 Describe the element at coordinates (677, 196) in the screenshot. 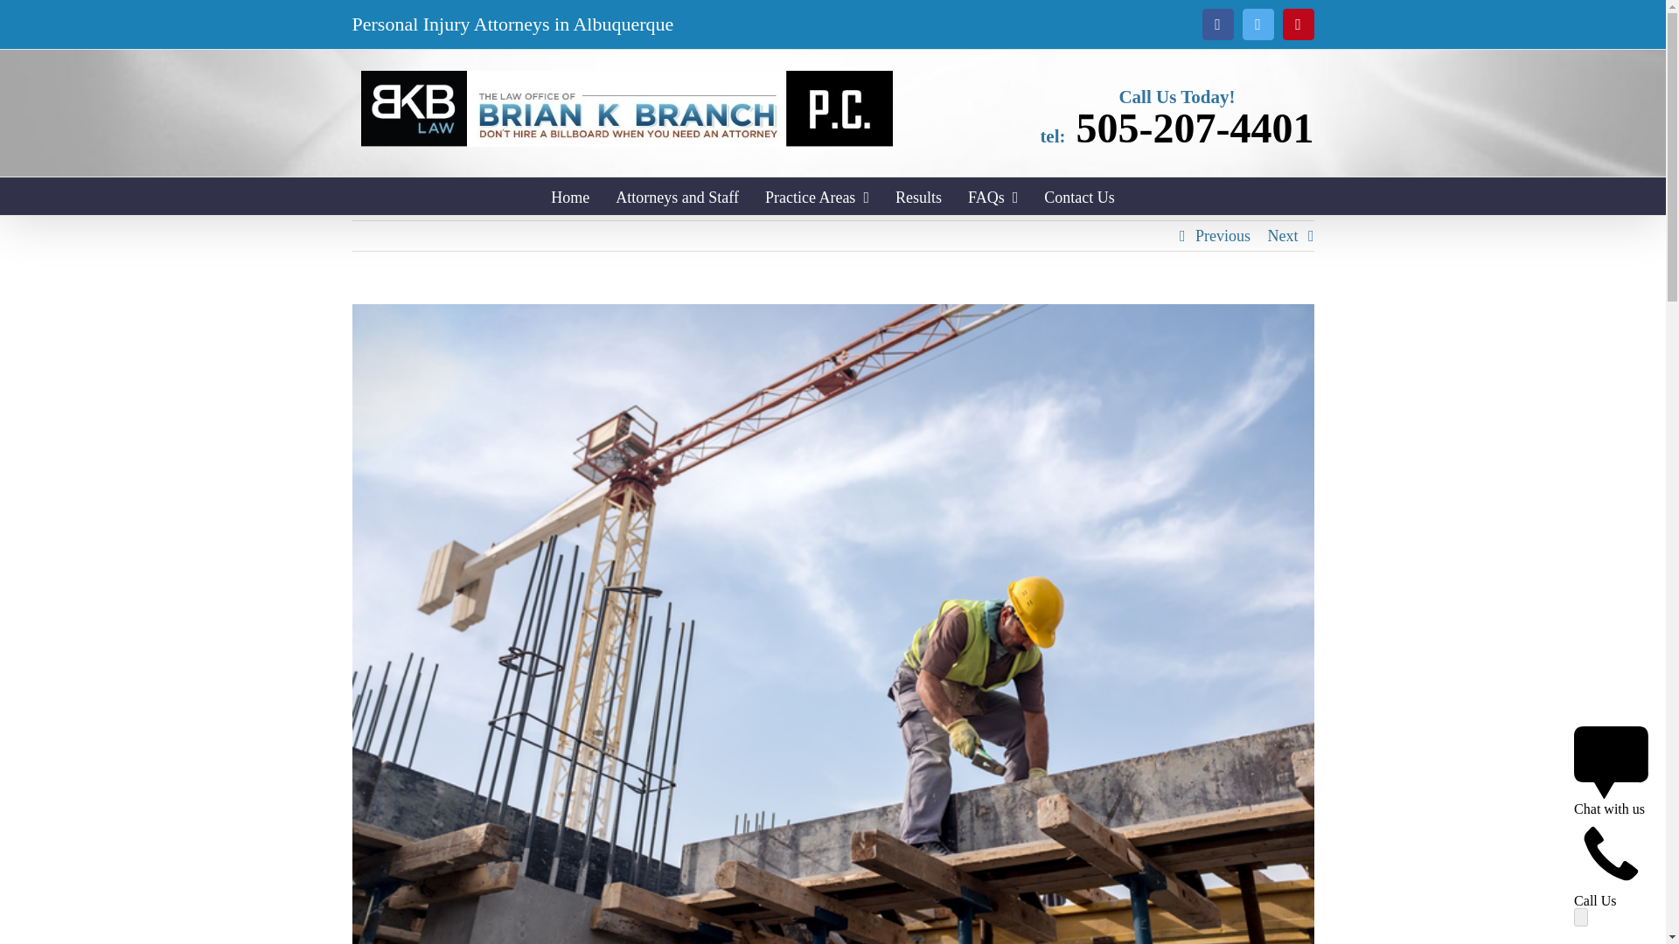

I see `Attorneys and Staff` at that location.